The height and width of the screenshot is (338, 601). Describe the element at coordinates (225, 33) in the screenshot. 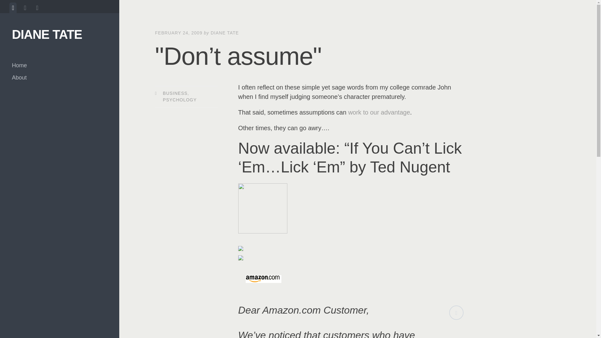

I see `DIANE TATE` at that location.